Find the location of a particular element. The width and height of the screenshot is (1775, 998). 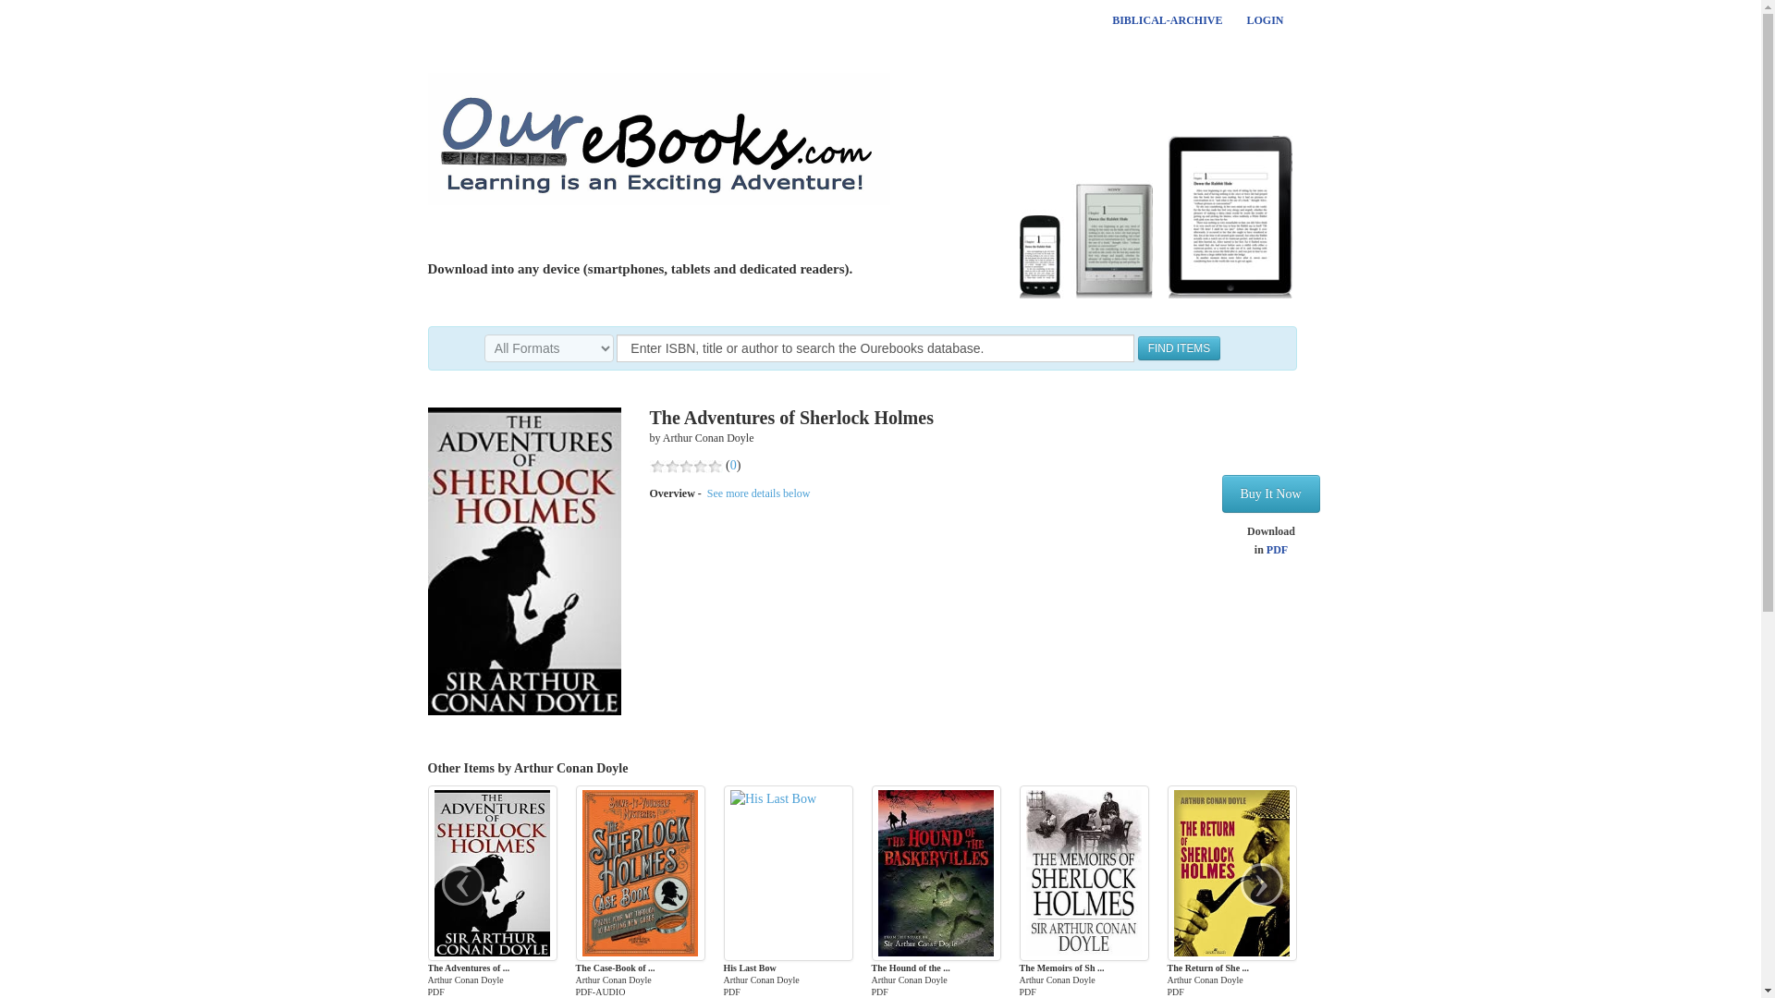

Buy It Now is located at coordinates (1271, 493).